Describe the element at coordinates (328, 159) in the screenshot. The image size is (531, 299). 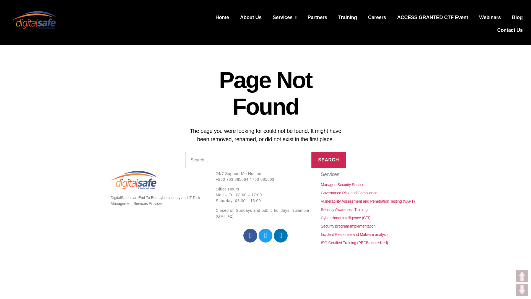
I see `Search` at that location.